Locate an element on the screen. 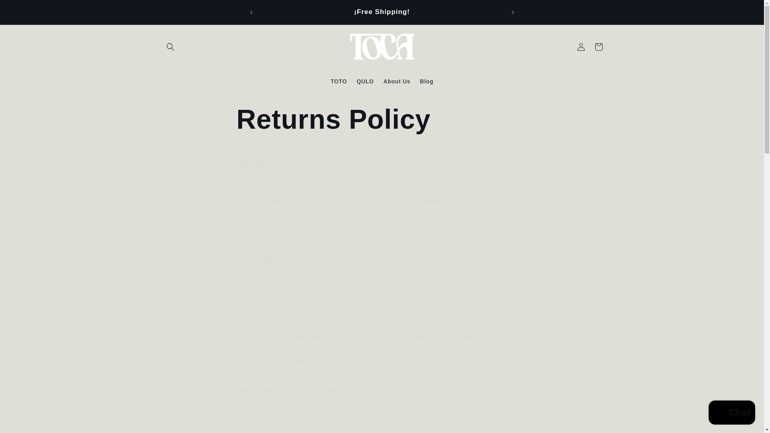 This screenshot has height=433, width=770. Returns Policy is located at coordinates (382, 119).